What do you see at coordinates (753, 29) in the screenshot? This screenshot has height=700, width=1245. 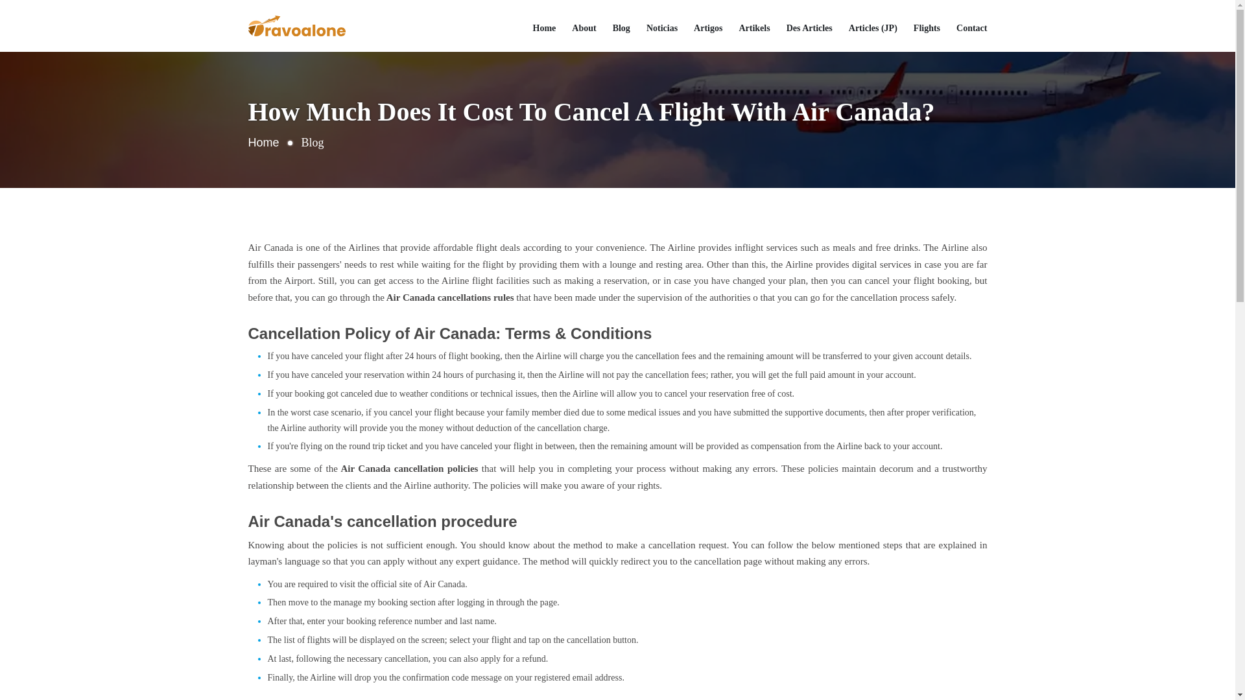 I see `Artikels` at bounding box center [753, 29].